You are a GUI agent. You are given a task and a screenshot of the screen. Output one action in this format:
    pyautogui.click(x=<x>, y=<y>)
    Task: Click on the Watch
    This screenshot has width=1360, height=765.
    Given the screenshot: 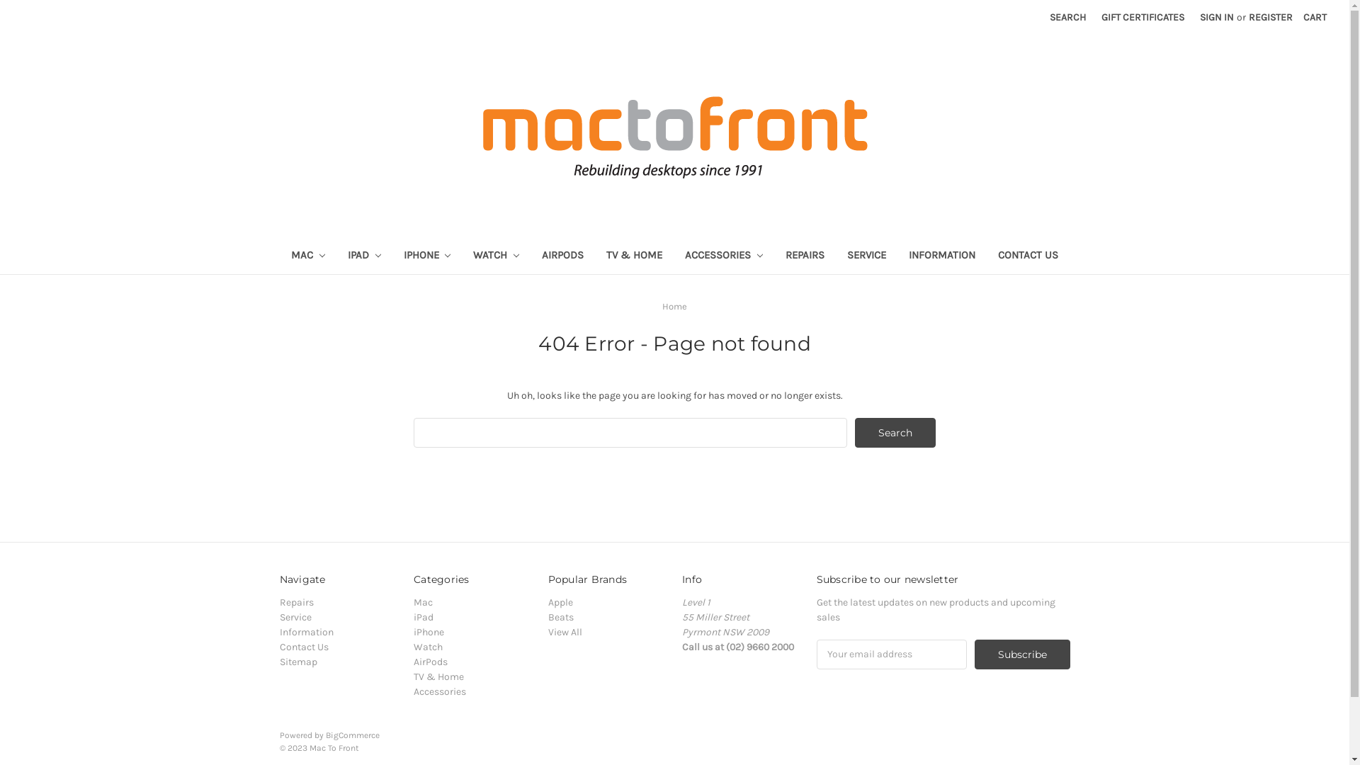 What is the action you would take?
    pyautogui.click(x=428, y=647)
    